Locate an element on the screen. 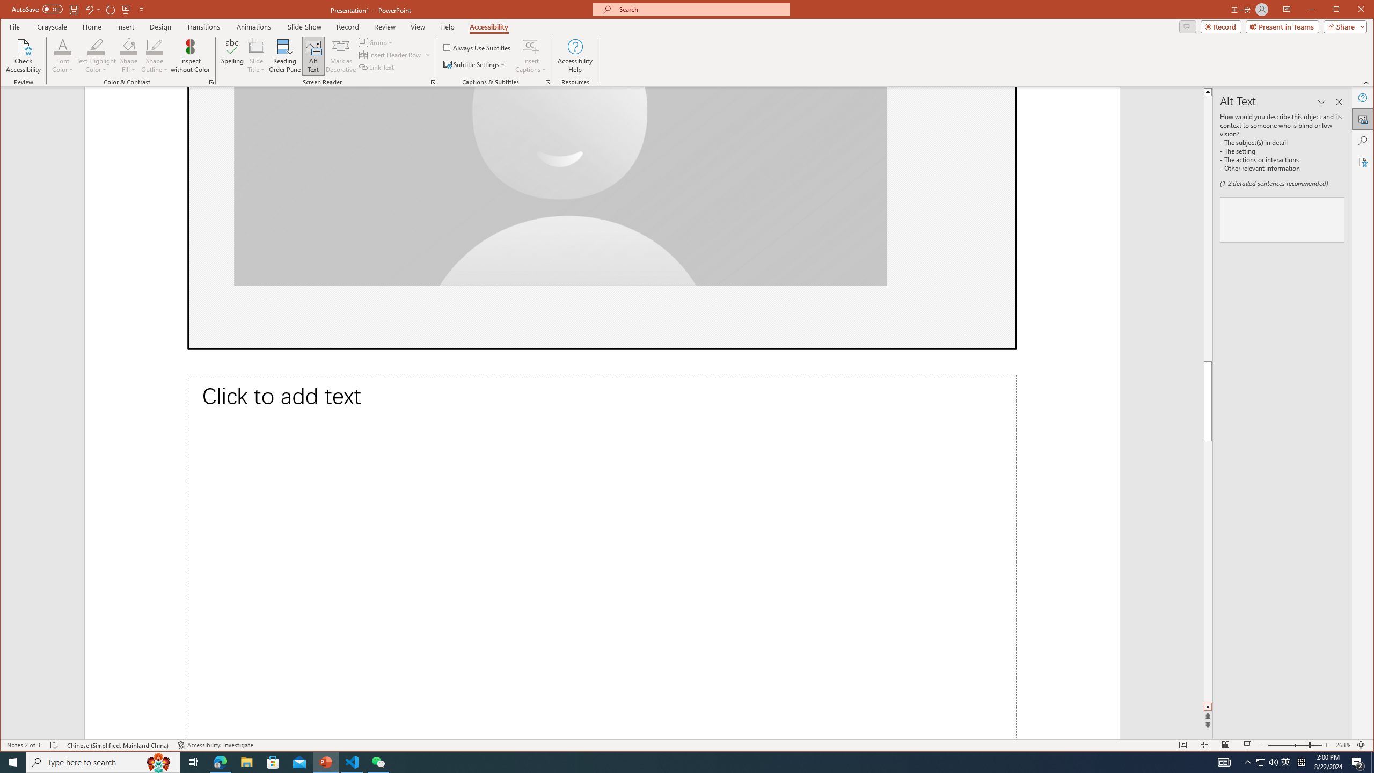  Screen Reader is located at coordinates (433, 82).